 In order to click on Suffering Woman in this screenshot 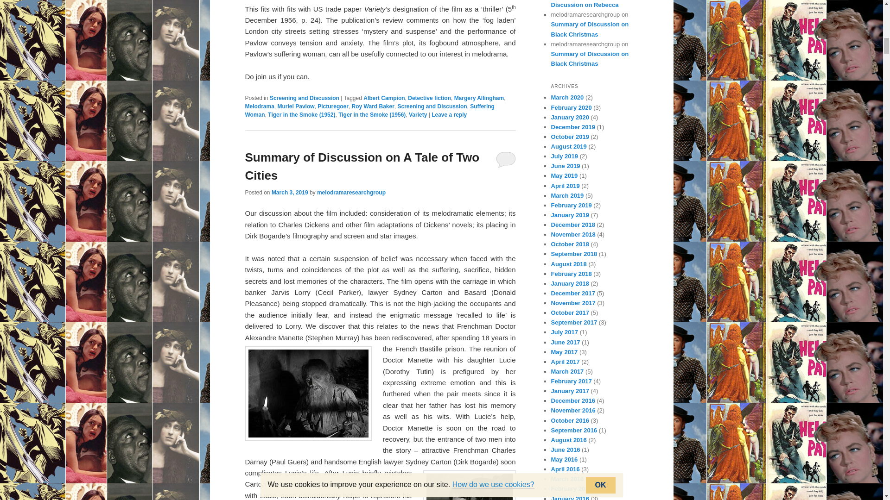, I will do `click(369, 110)`.